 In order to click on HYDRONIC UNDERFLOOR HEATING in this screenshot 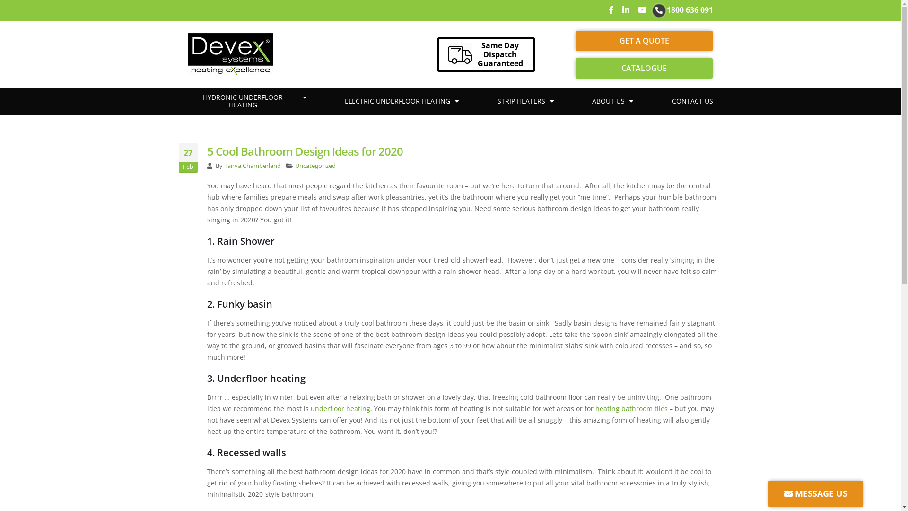, I will do `click(247, 102)`.